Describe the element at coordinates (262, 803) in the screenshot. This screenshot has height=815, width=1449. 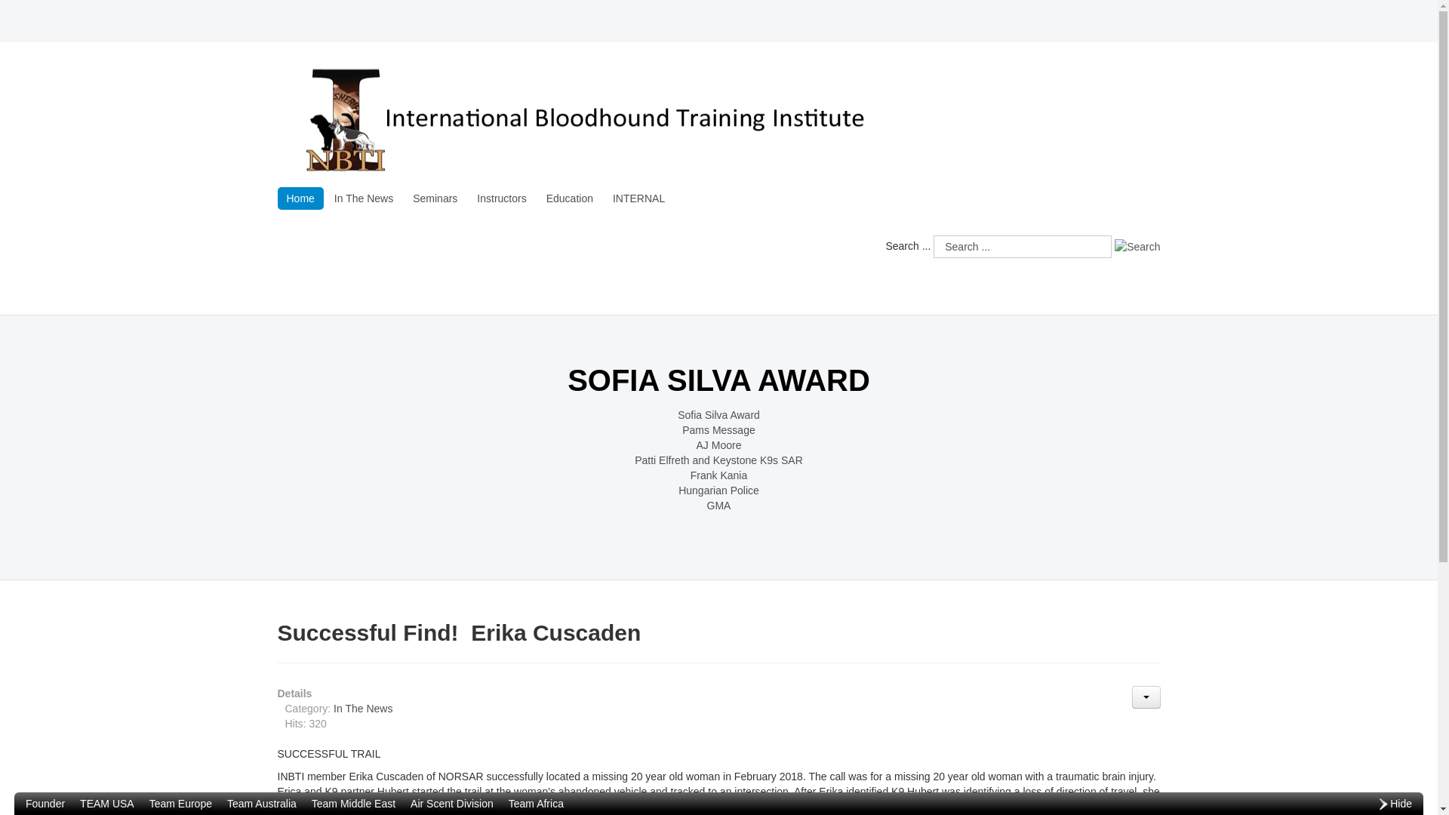
I see `Team Australia` at that location.